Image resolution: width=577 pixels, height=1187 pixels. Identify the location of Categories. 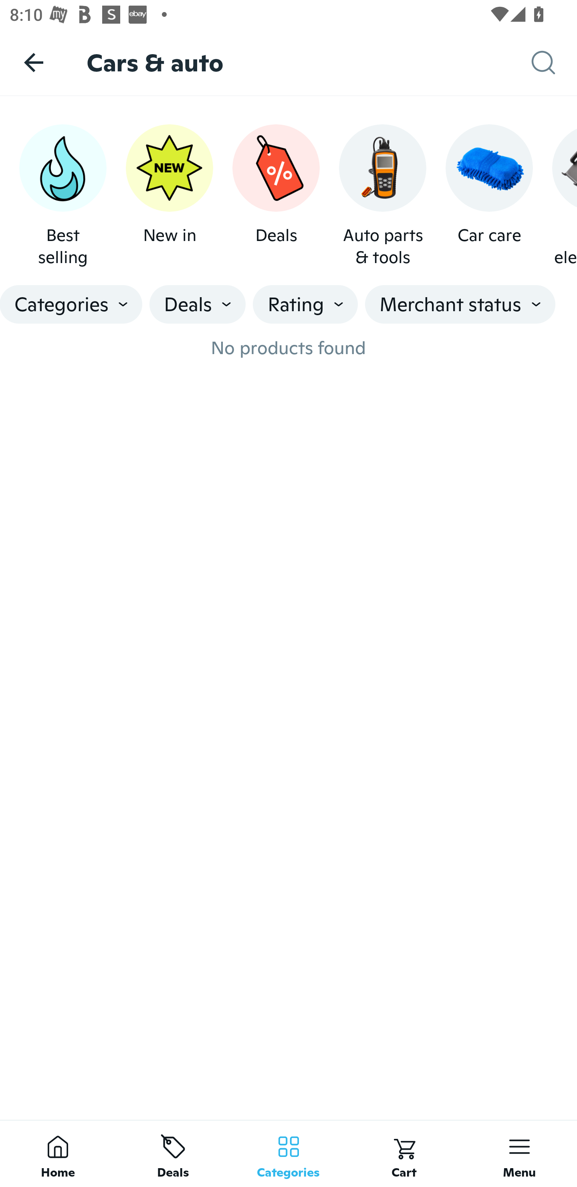
(71, 304).